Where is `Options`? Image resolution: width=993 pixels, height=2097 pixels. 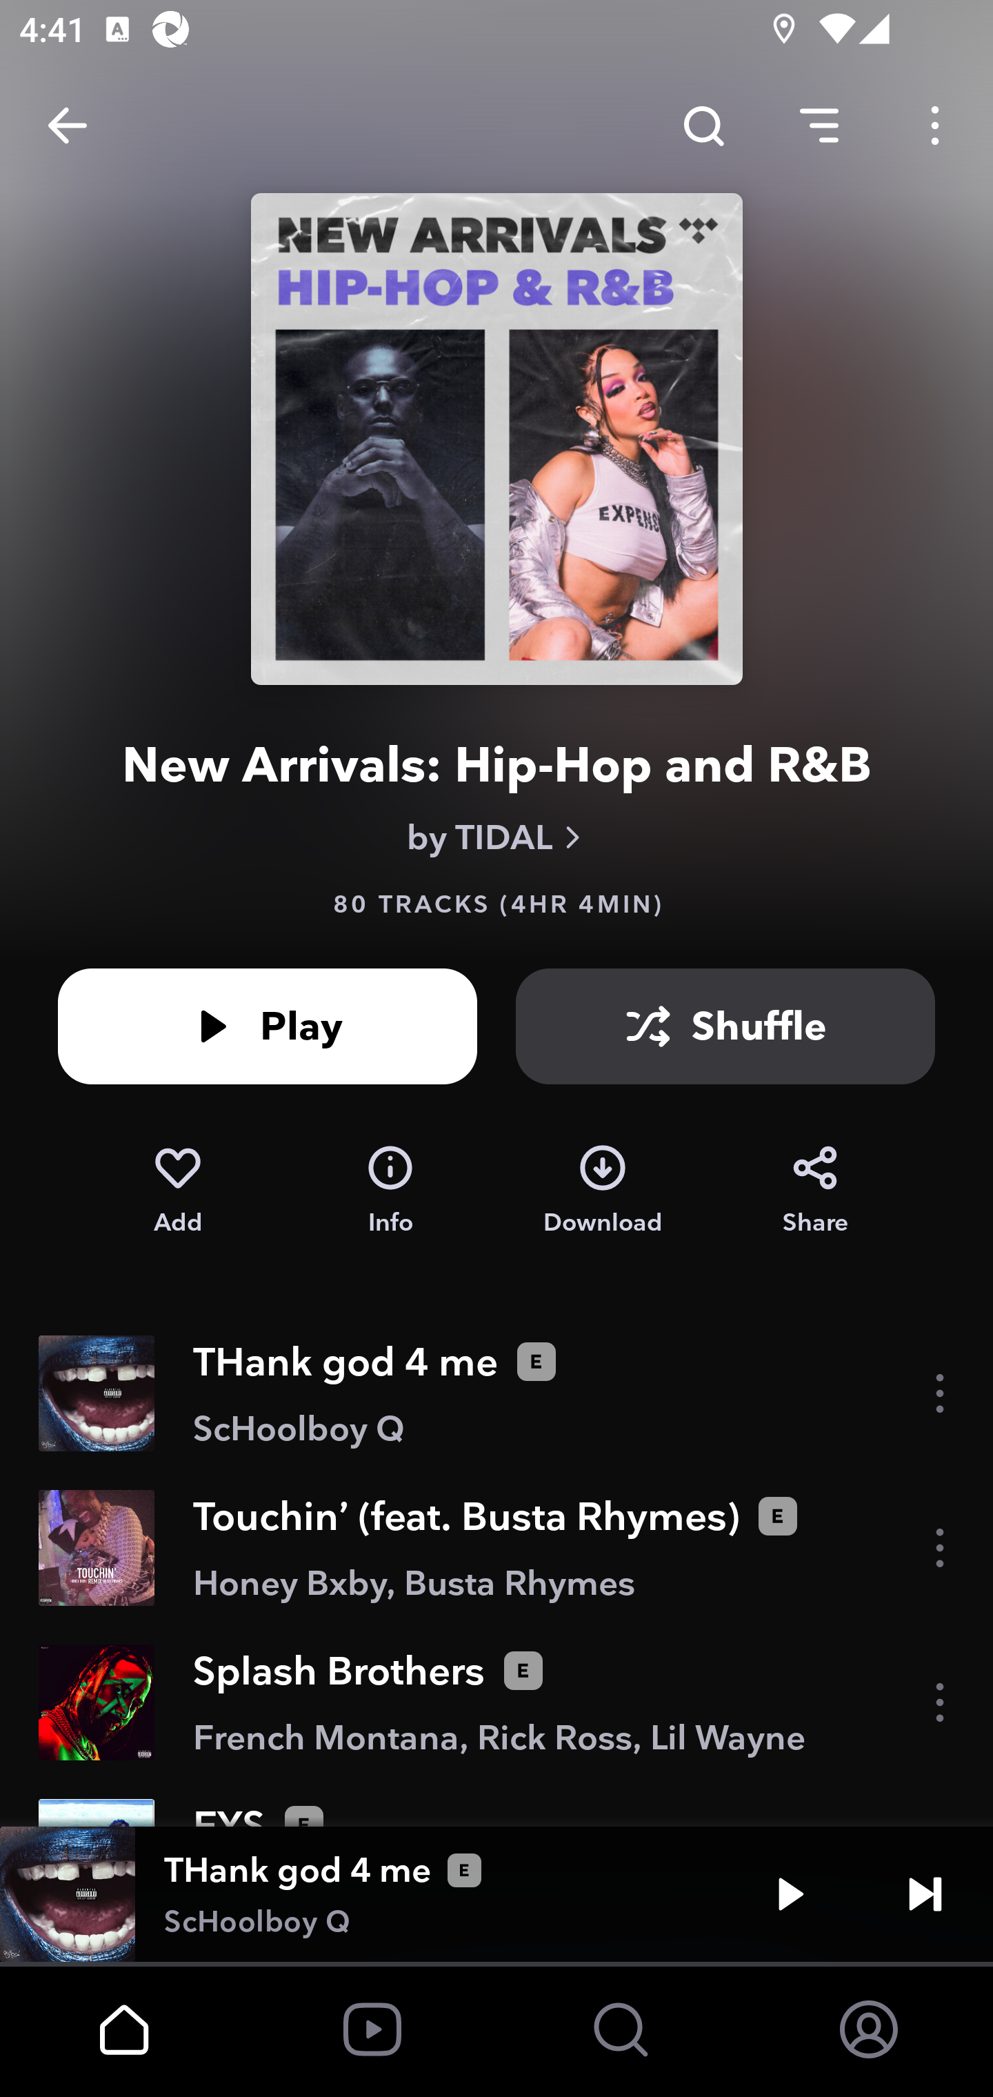
Options is located at coordinates (935, 126).